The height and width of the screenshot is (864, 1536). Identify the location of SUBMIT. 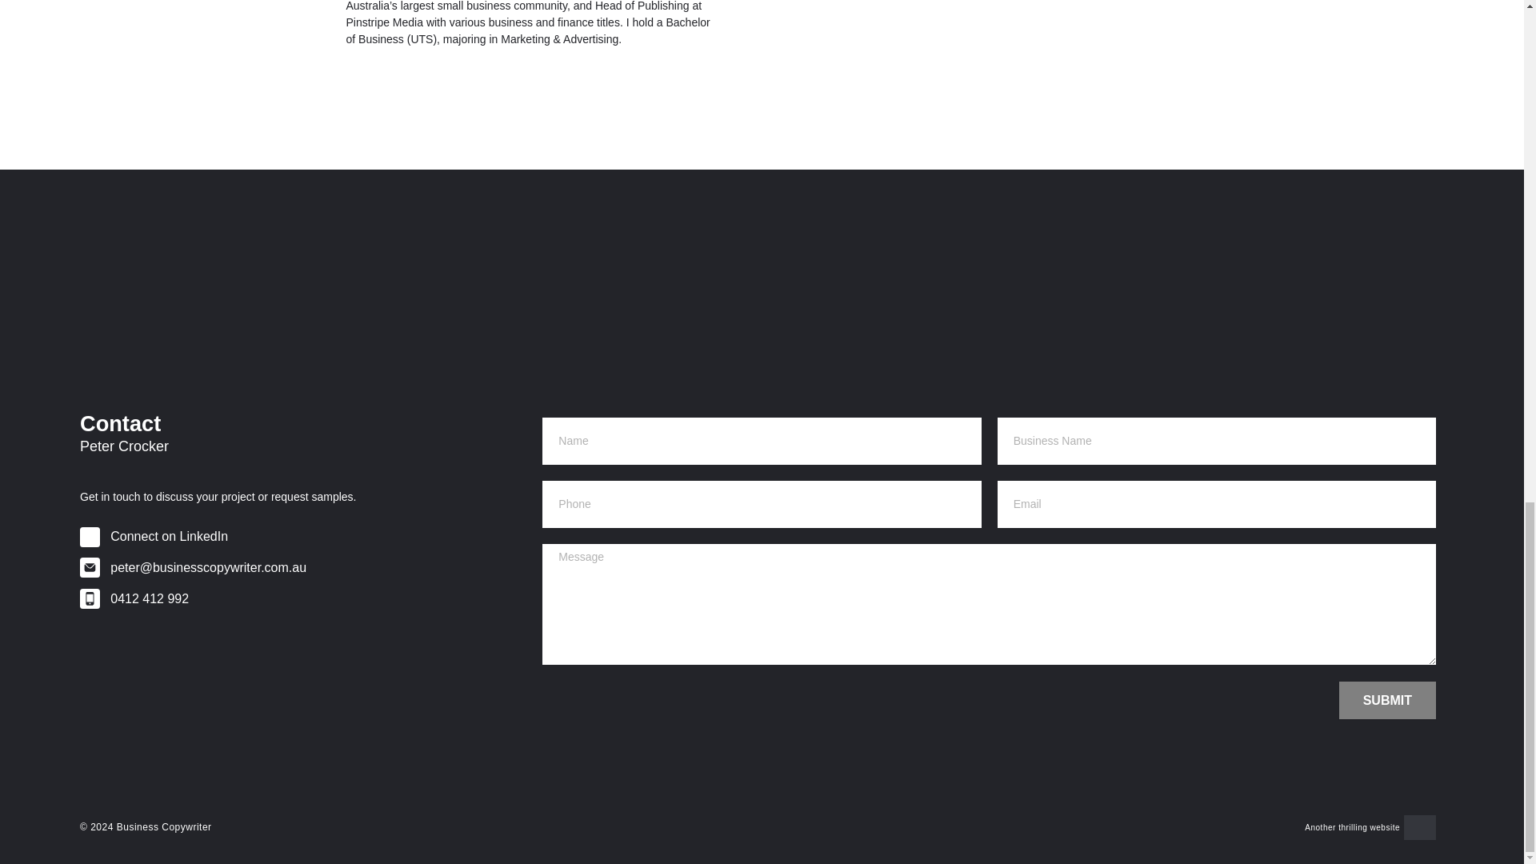
(1387, 700).